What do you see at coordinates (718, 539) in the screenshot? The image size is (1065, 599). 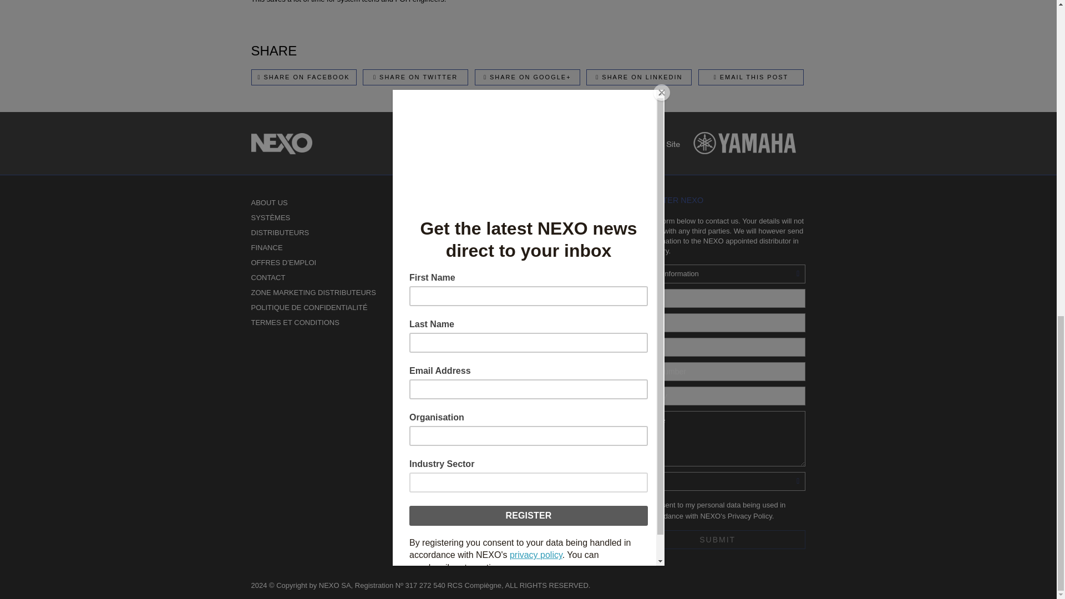 I see `Submit` at bounding box center [718, 539].